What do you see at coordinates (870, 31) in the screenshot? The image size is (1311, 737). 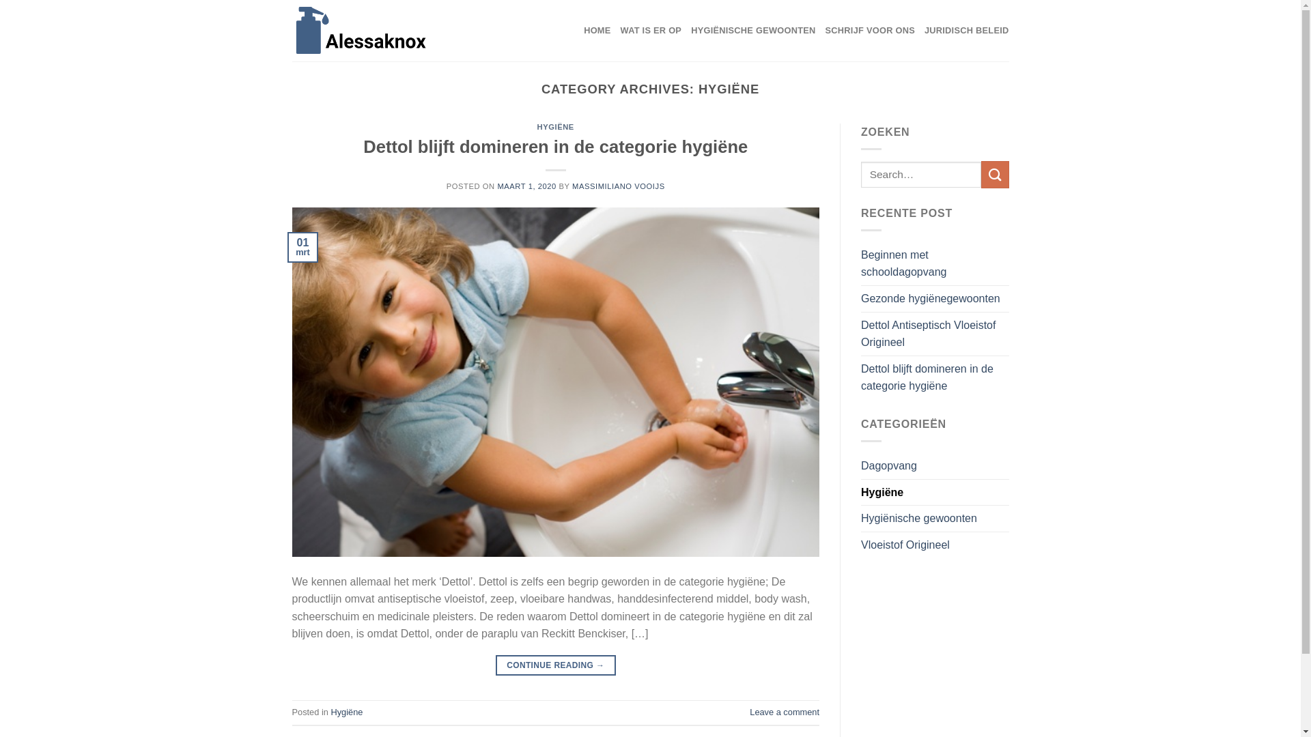 I see `SCHRIJF VOOR ONS` at bounding box center [870, 31].